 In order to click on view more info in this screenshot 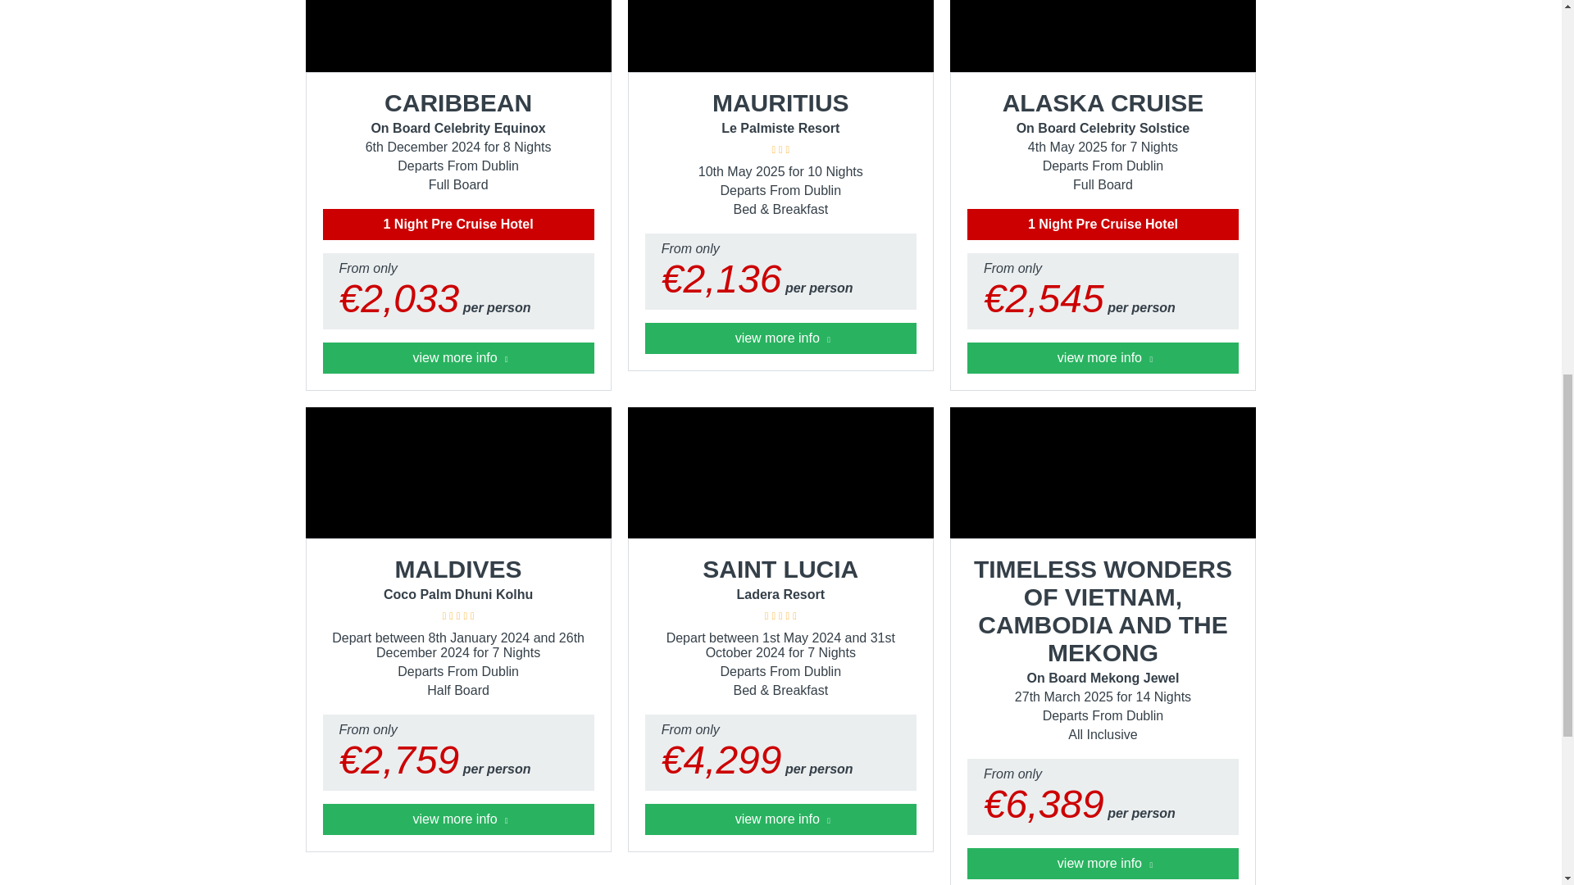, I will do `click(780, 338)`.